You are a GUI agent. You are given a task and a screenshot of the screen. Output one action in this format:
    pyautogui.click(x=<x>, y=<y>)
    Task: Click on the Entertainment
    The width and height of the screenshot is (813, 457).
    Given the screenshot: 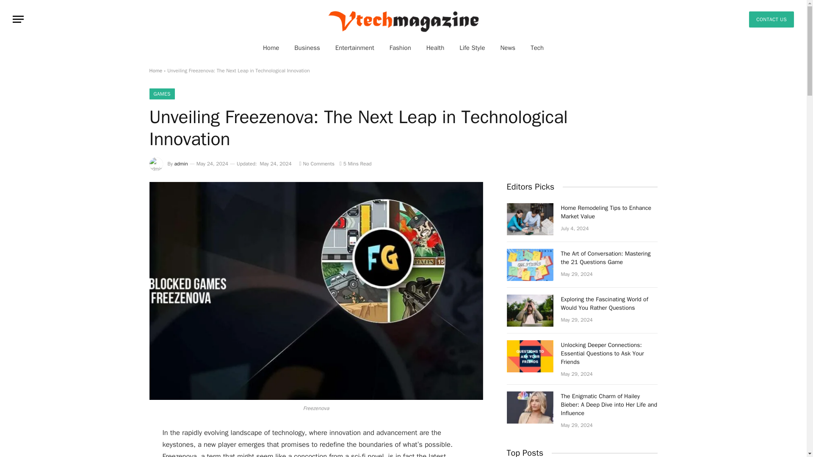 What is the action you would take?
    pyautogui.click(x=355, y=47)
    